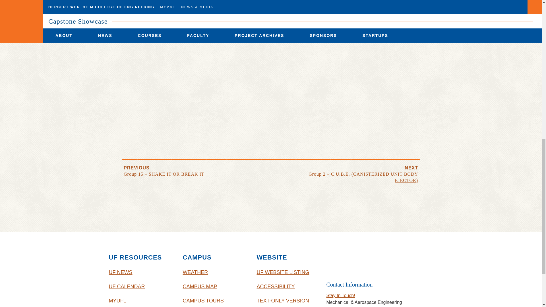 The width and height of the screenshot is (546, 307). What do you see at coordinates (372, 262) in the screenshot?
I see `University of Florida` at bounding box center [372, 262].